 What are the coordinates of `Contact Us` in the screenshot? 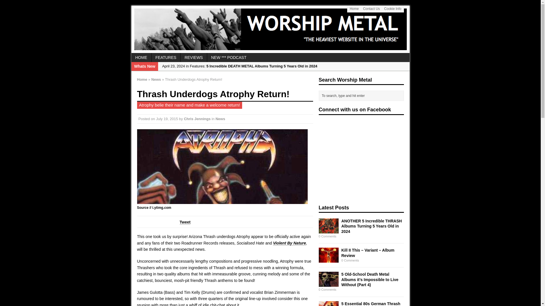 It's located at (371, 9).